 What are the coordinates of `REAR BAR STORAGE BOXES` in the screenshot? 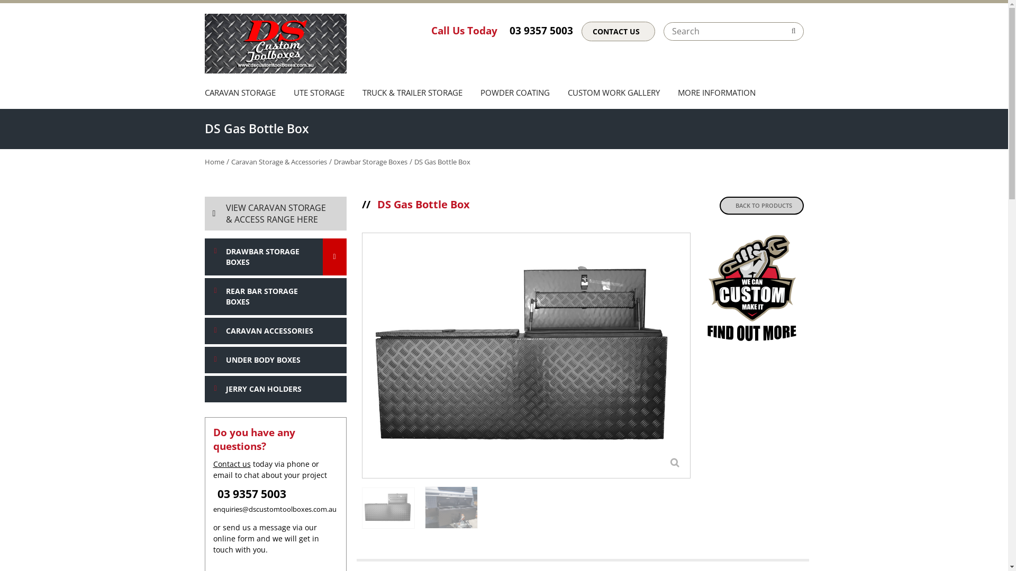 It's located at (275, 297).